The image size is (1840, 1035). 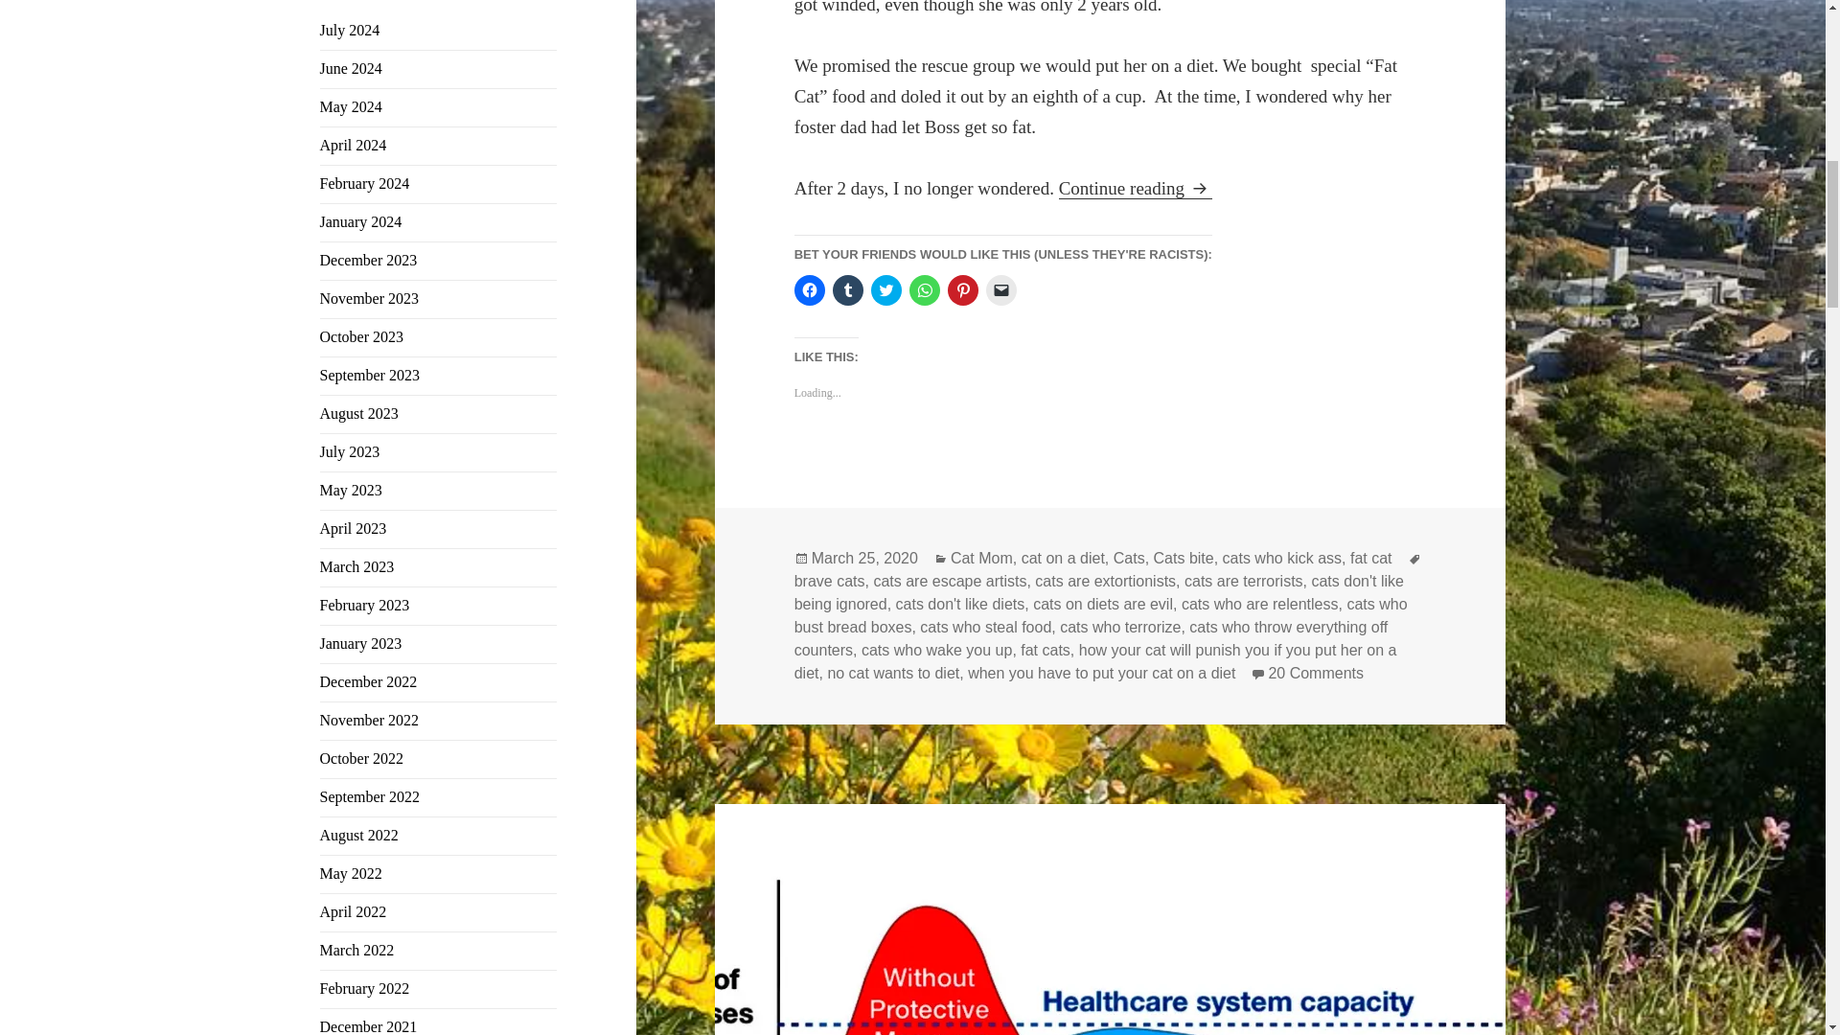 I want to click on January 2023, so click(x=361, y=644).